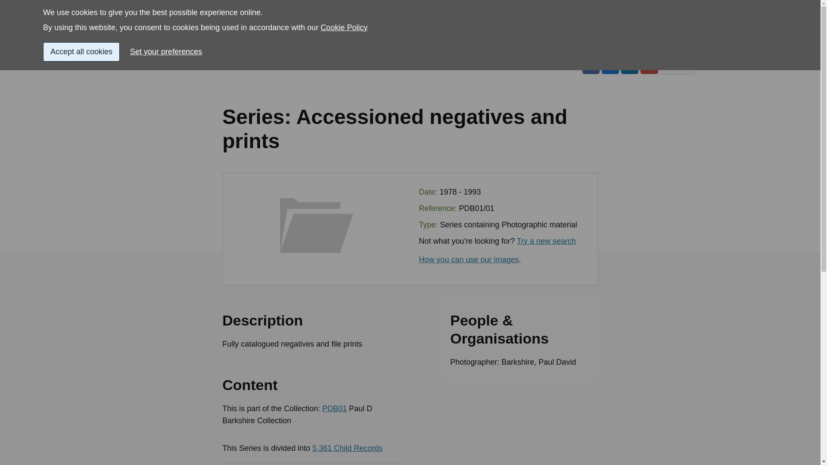  Describe the element at coordinates (587, 21) in the screenshot. I see `Sign in` at that location.